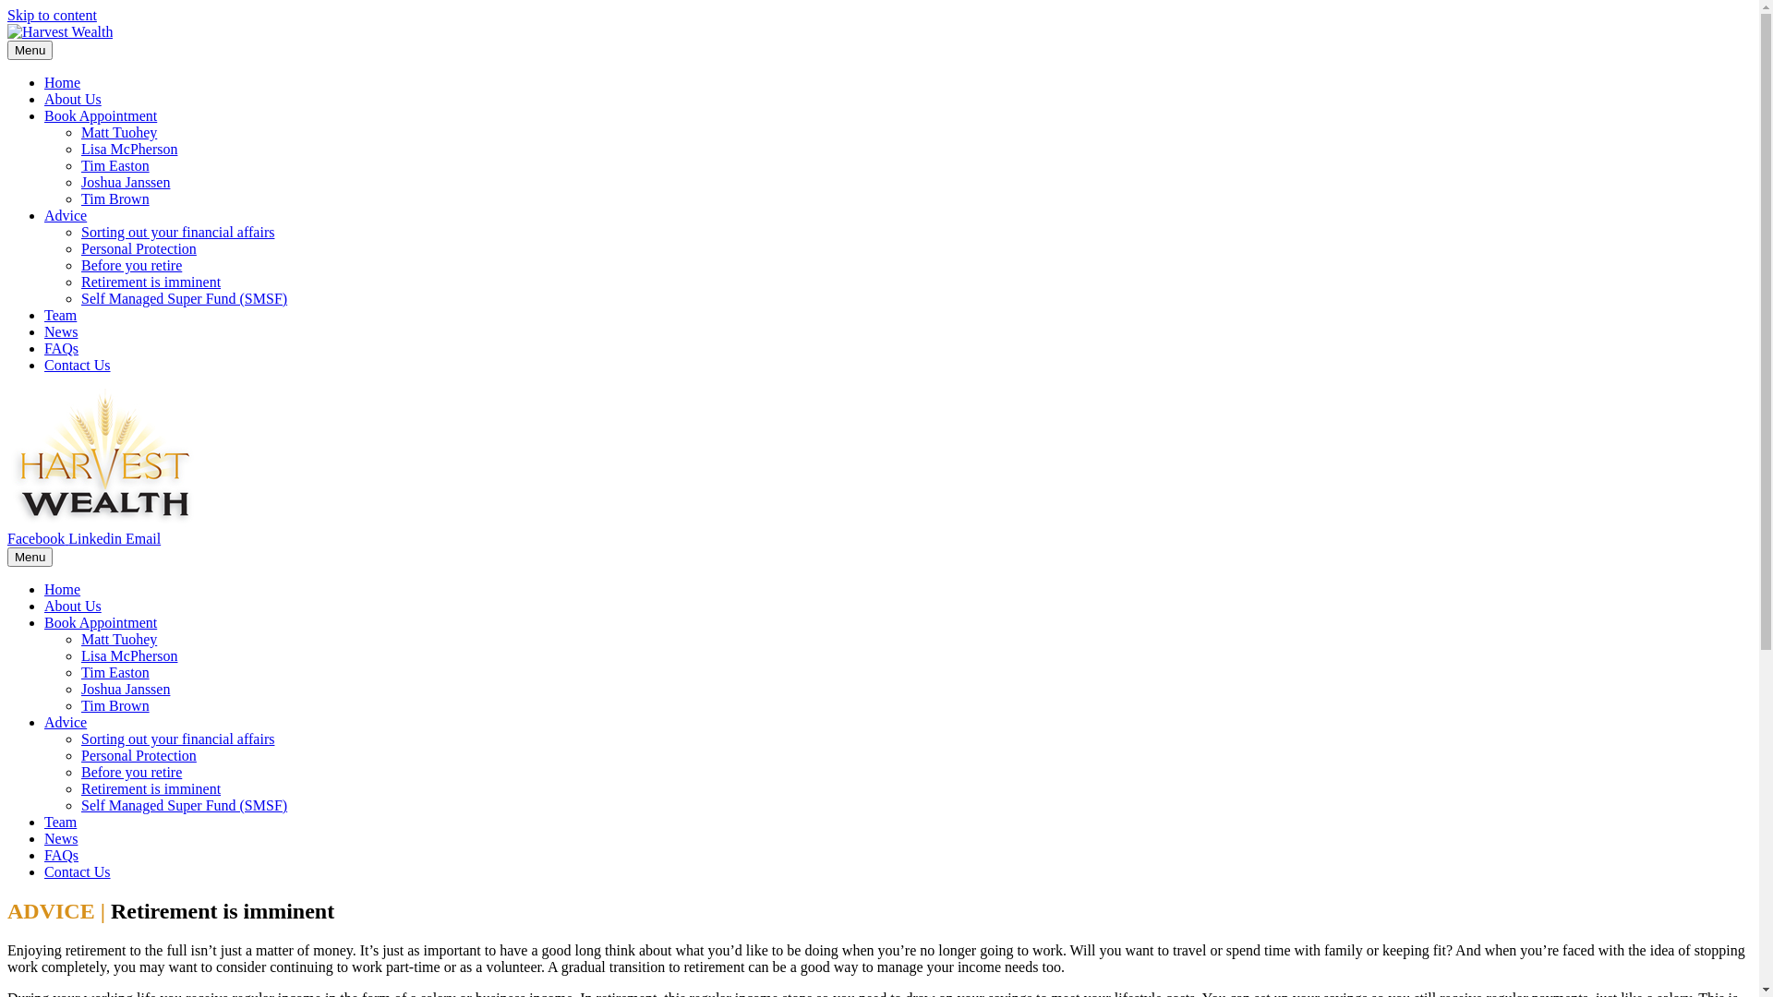 Image resolution: width=1773 pixels, height=997 pixels. What do you see at coordinates (73, 606) in the screenshot?
I see `About Us` at bounding box center [73, 606].